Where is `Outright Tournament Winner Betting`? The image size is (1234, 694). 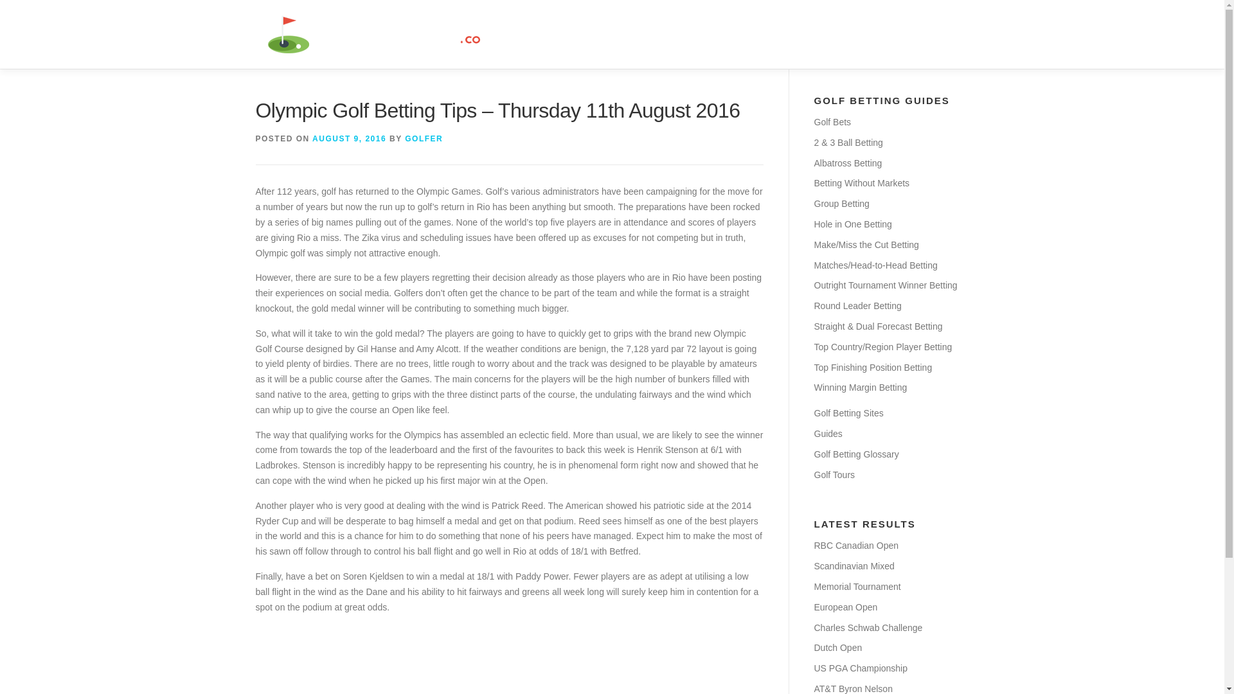 Outright Tournament Winner Betting is located at coordinates (885, 285).